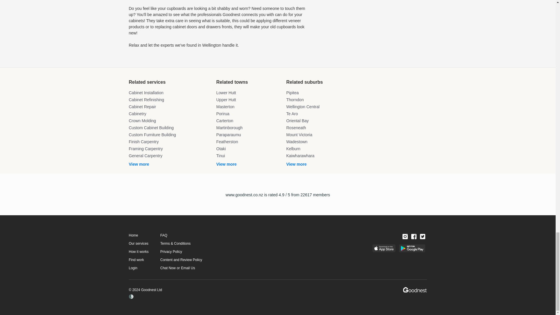 The width and height of the screenshot is (560, 315). Describe the element at coordinates (248, 142) in the screenshot. I see `Featherston` at that location.